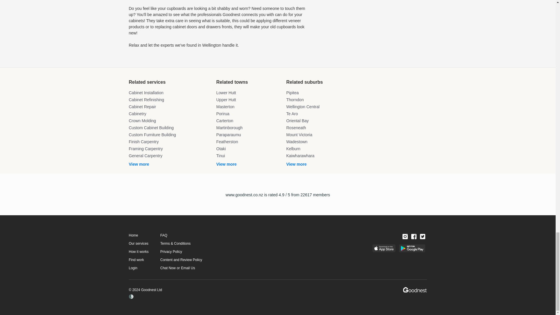 The width and height of the screenshot is (560, 315). Describe the element at coordinates (248, 142) in the screenshot. I see `Featherston` at that location.